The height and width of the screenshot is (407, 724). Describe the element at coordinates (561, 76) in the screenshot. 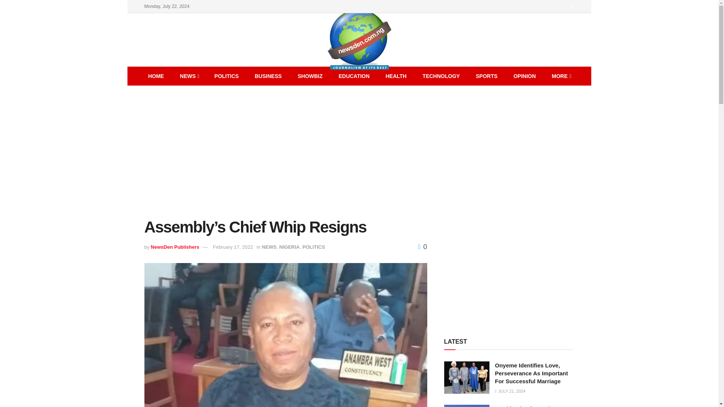

I see `MORE` at that location.